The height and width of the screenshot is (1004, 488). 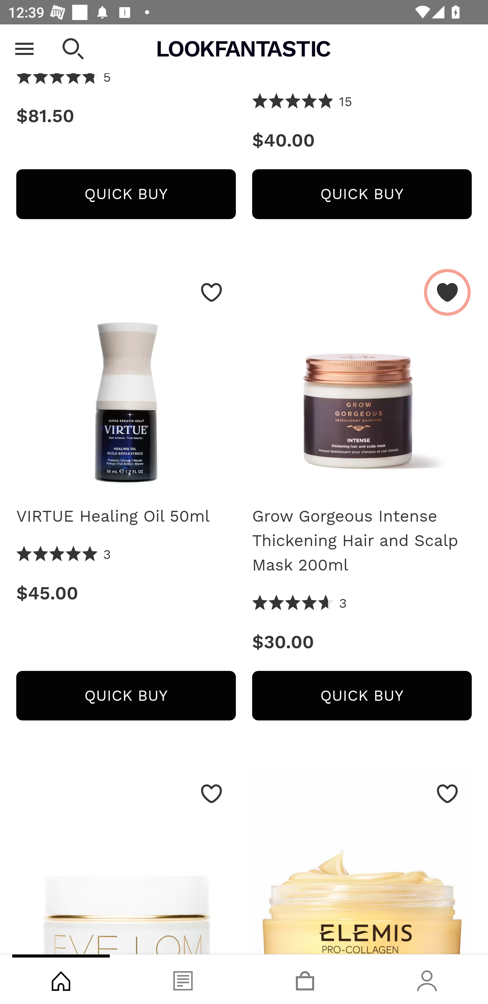 What do you see at coordinates (362, 862) in the screenshot?
I see `Elemis Pro-Collagen Cleansing Balm 100g` at bounding box center [362, 862].